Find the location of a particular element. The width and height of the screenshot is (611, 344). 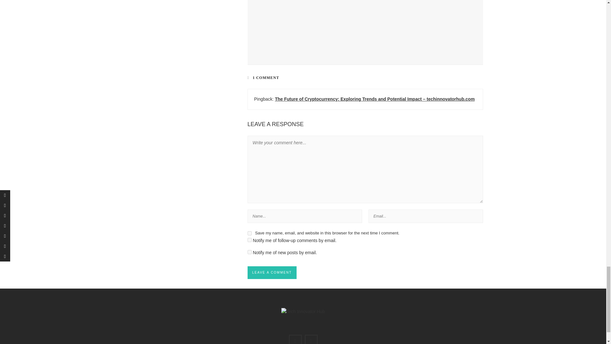

yes is located at coordinates (249, 233).